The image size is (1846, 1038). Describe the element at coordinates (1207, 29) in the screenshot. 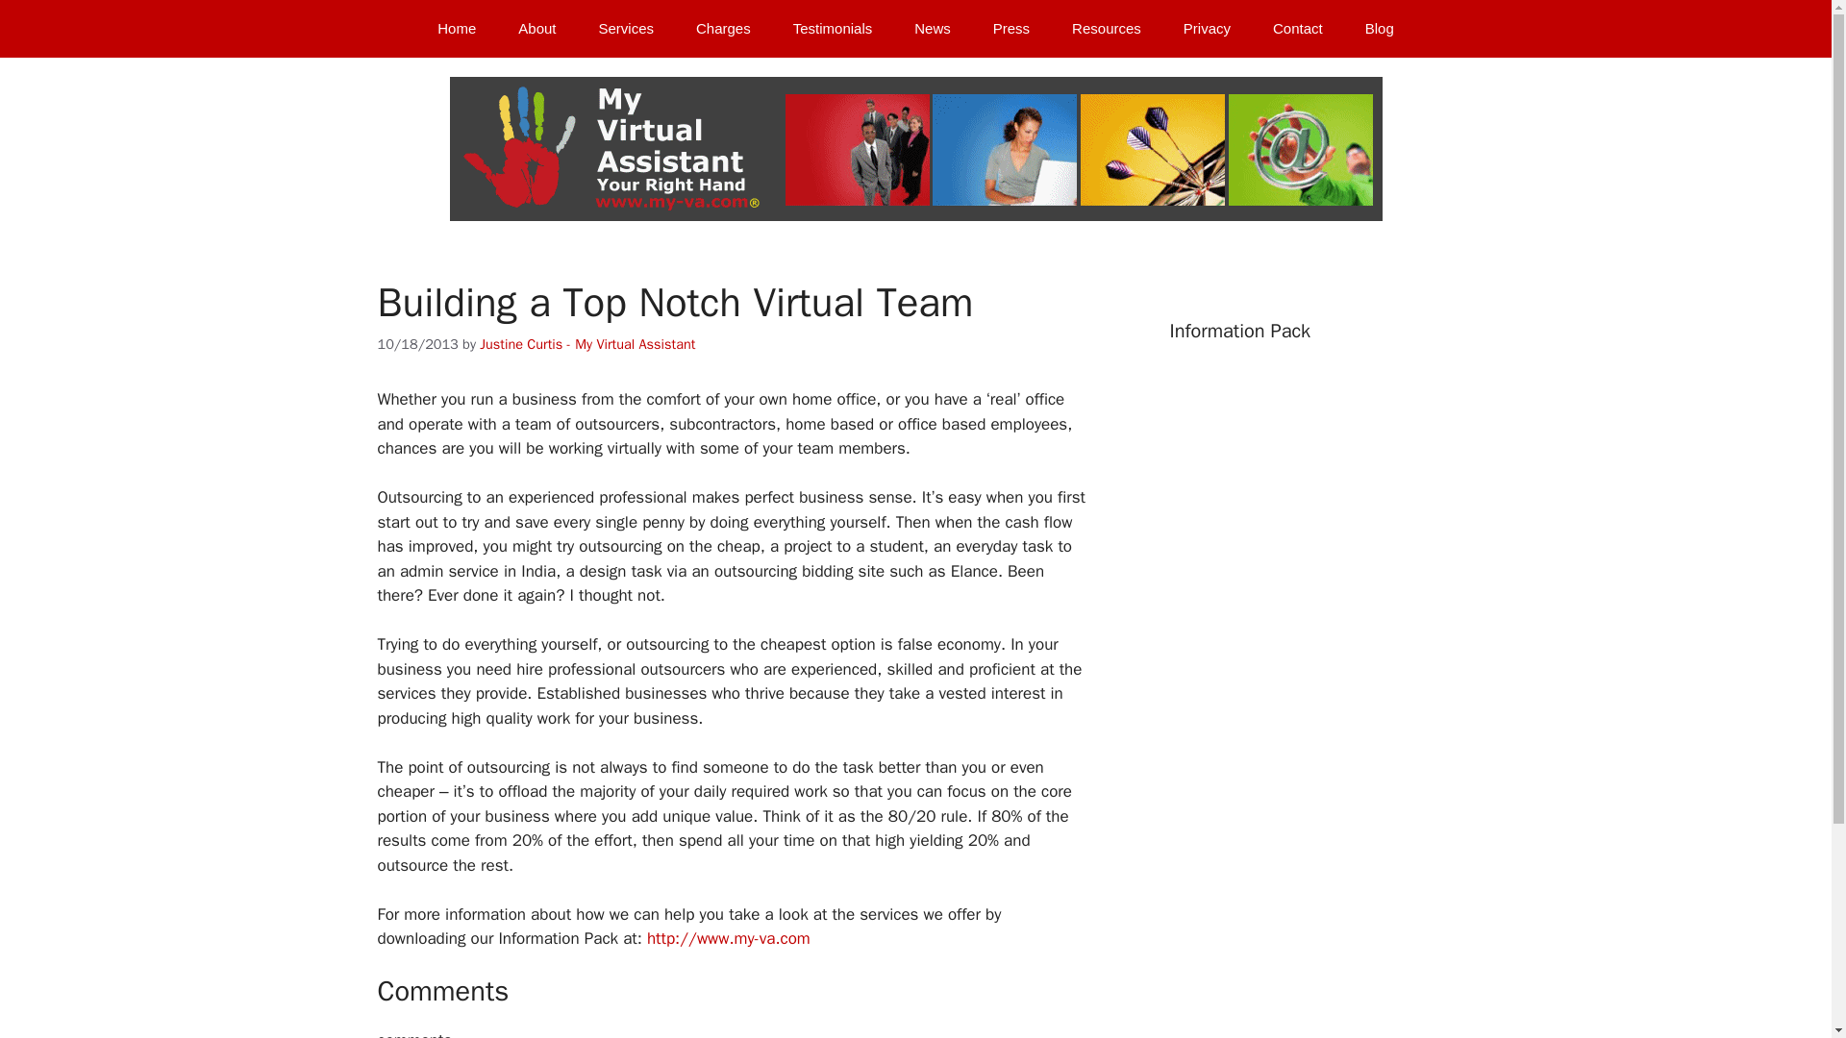

I see `Privacy` at that location.